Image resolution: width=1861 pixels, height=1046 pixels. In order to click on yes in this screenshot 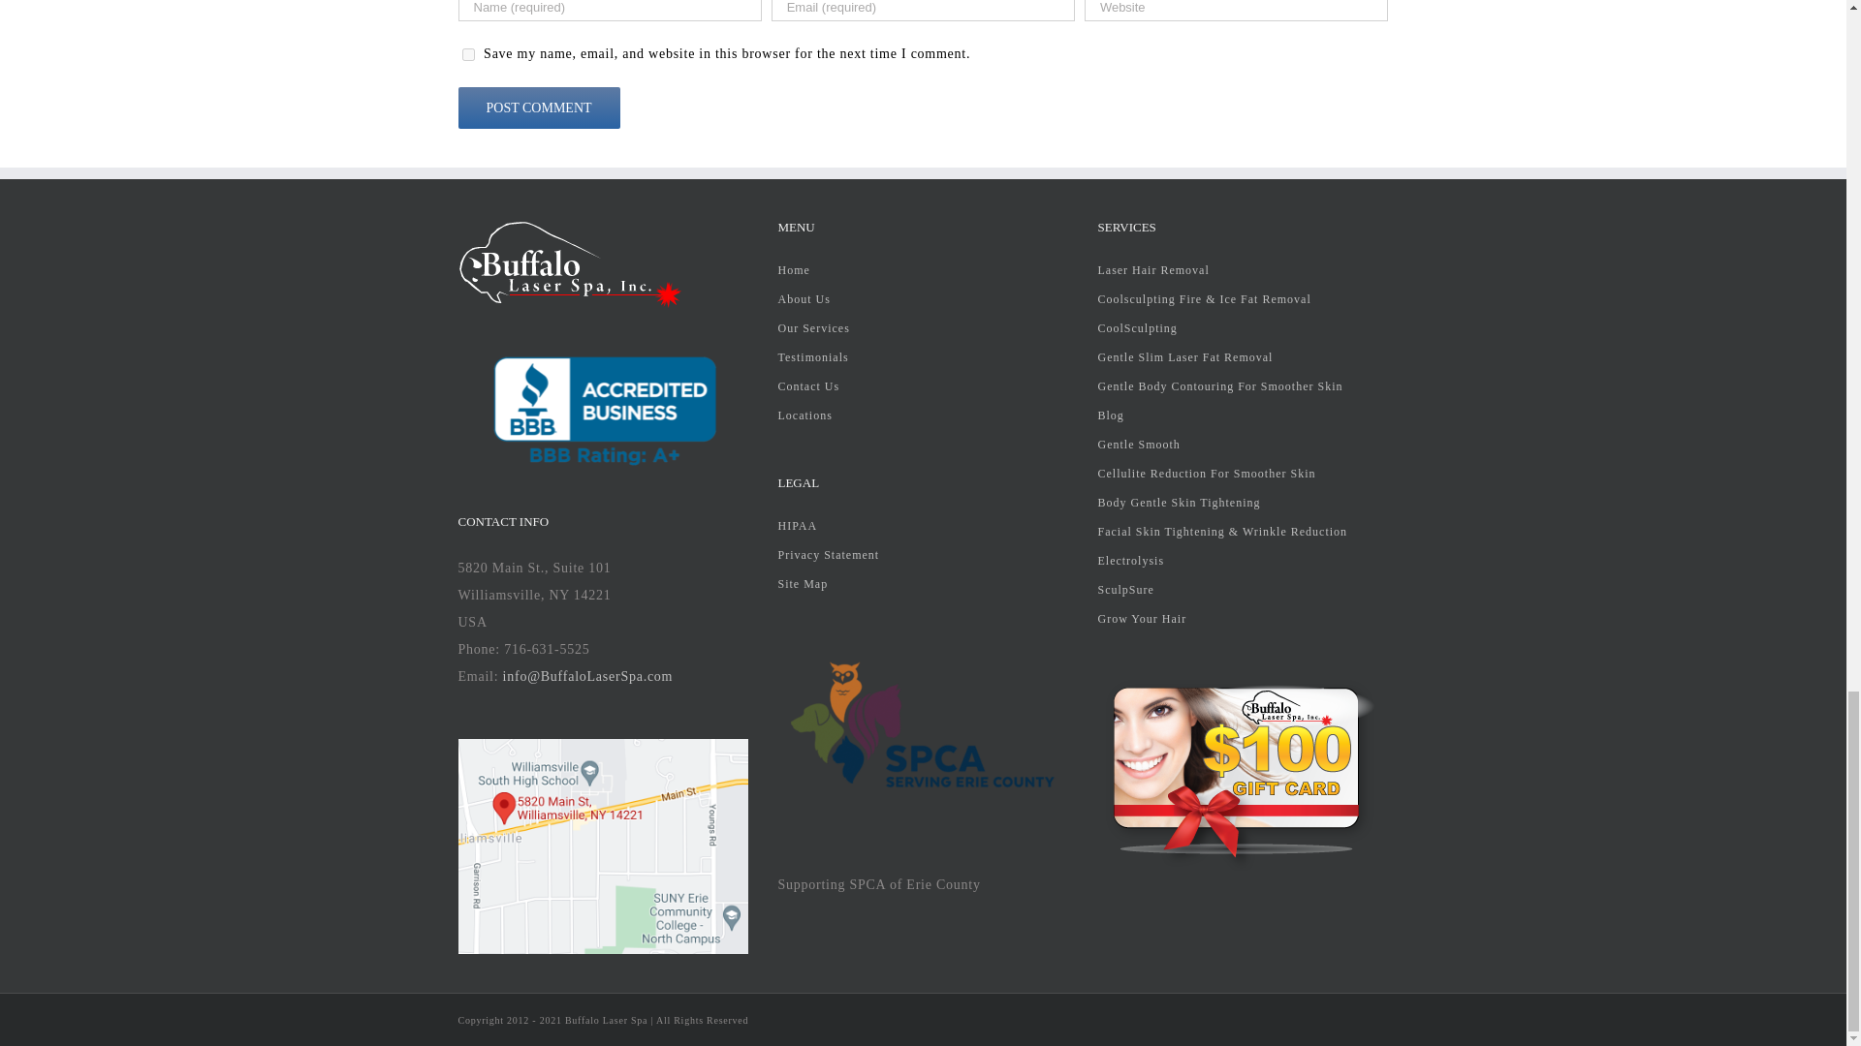, I will do `click(467, 54)`.